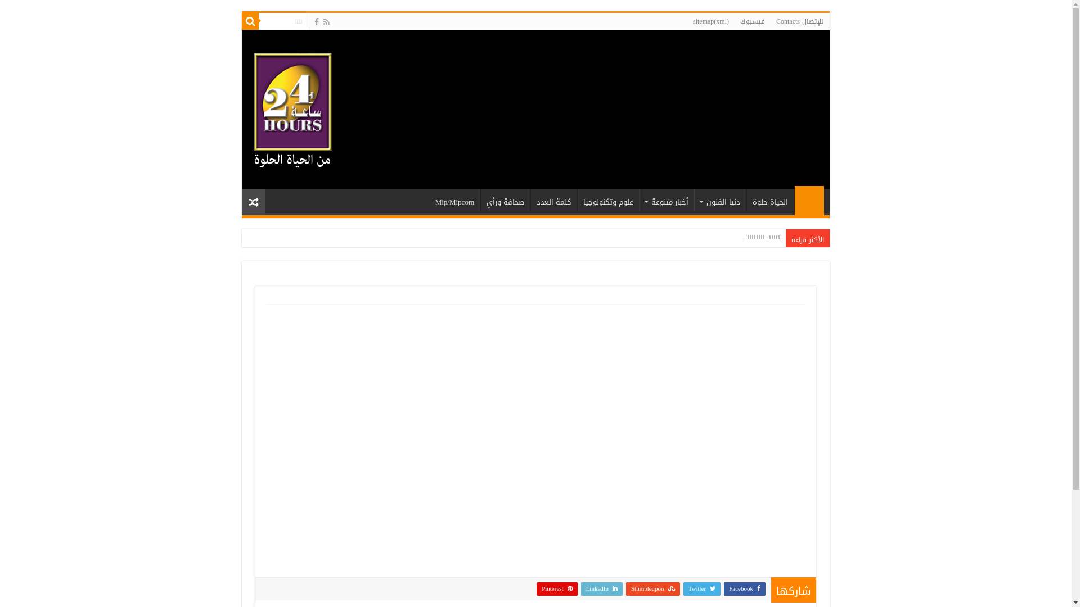 The height and width of the screenshot is (607, 1080). What do you see at coordinates (711, 21) in the screenshot?
I see `sitemap(xml)` at bounding box center [711, 21].